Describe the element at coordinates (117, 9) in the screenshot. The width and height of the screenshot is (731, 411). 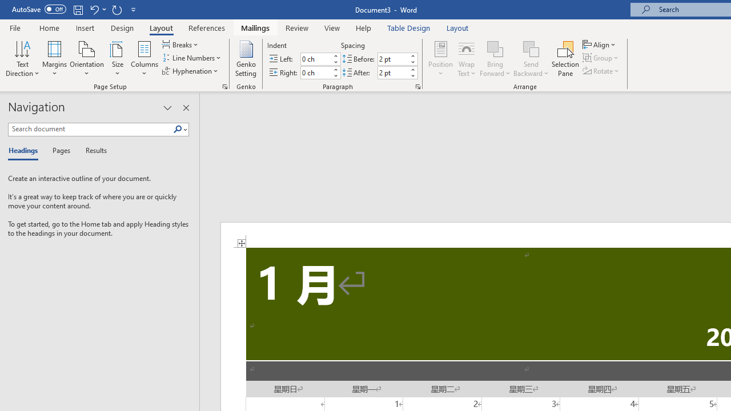
I see `Repeat Doc Close` at that location.